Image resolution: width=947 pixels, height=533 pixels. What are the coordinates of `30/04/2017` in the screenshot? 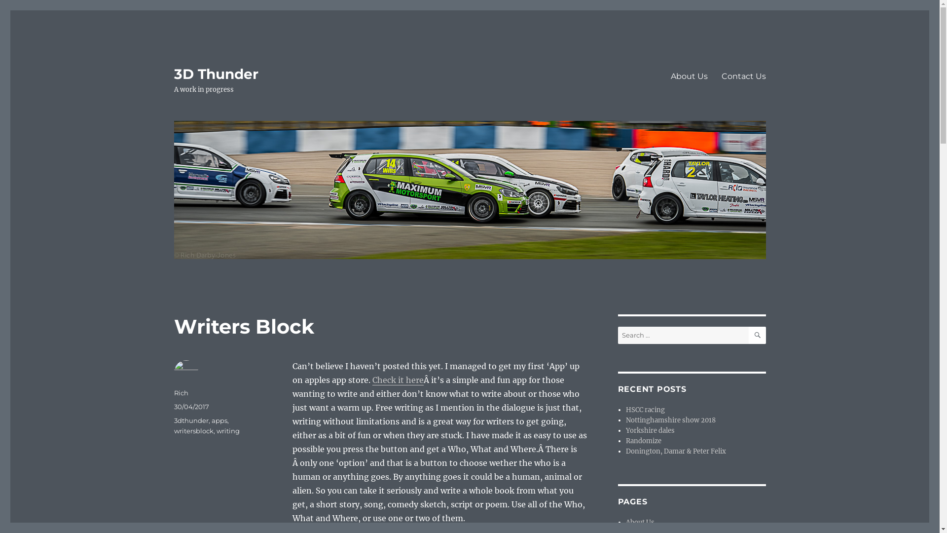 It's located at (191, 407).